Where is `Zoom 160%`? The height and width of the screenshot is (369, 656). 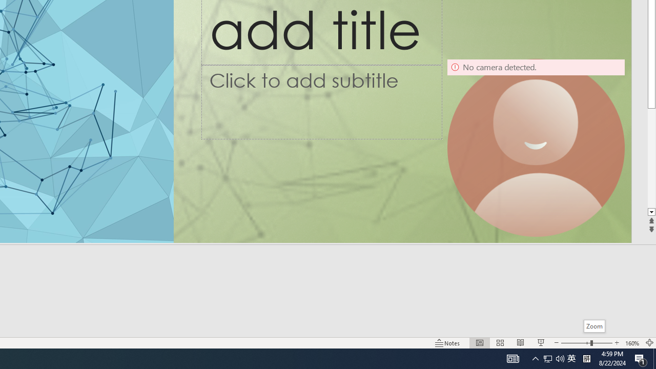
Zoom 160% is located at coordinates (632, 342).